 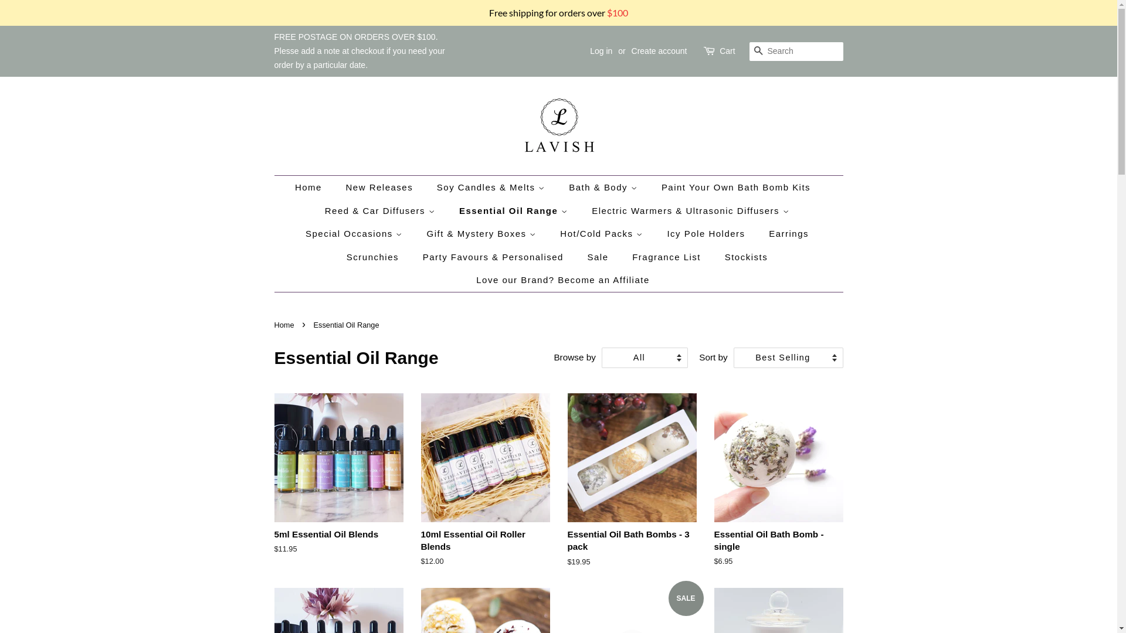 What do you see at coordinates (748, 257) in the screenshot?
I see `Stockists` at bounding box center [748, 257].